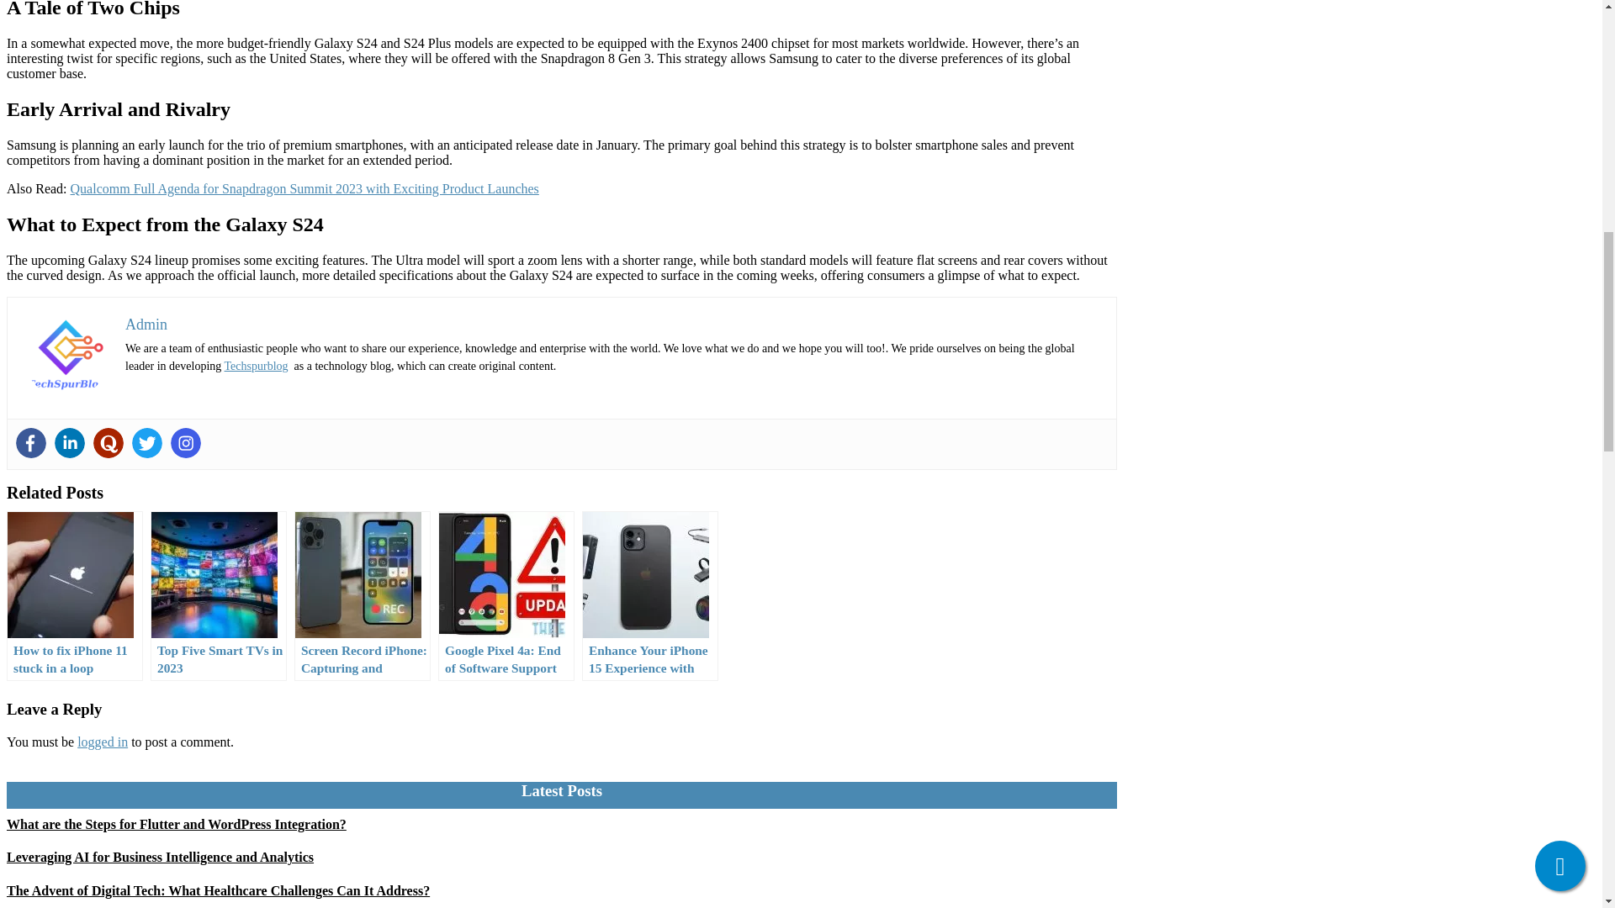 This screenshot has width=1615, height=908. Describe the element at coordinates (256, 365) in the screenshot. I see `Techspurblog` at that location.